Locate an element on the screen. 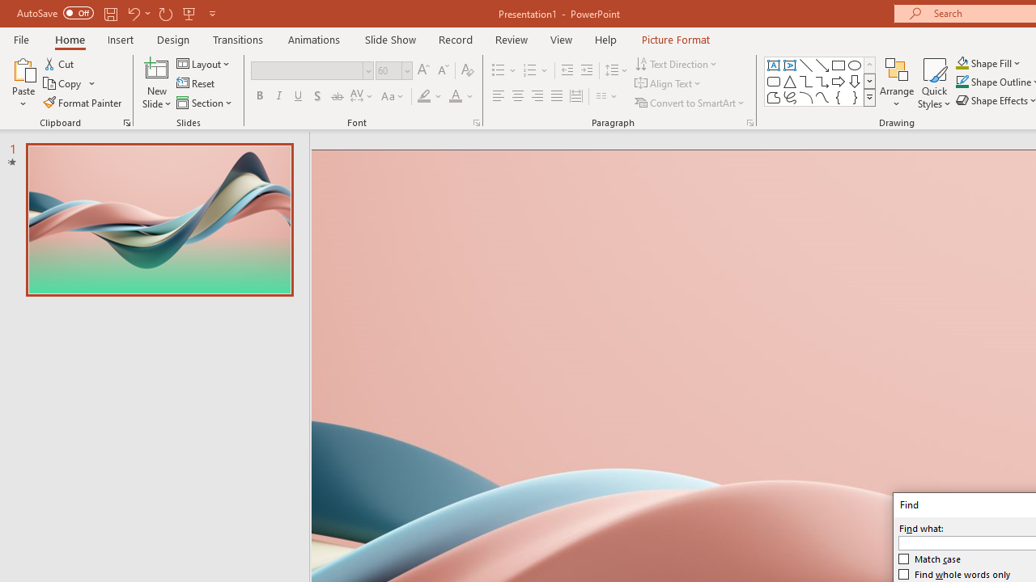  Freeform: Scribble is located at coordinates (790, 97).